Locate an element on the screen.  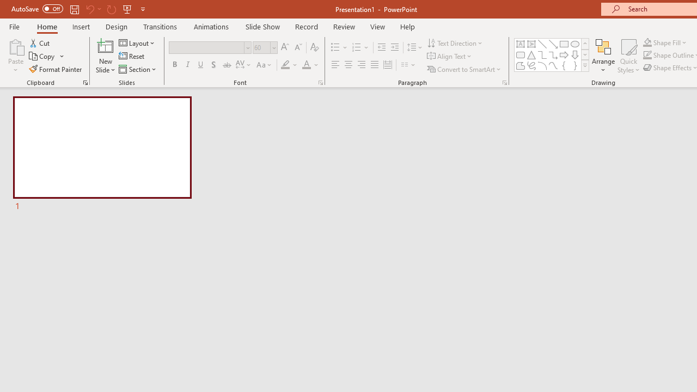
Change Case is located at coordinates (265, 65).